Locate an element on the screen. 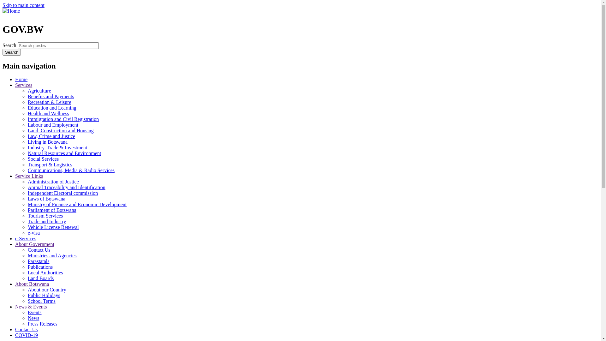 The height and width of the screenshot is (341, 606). Public Holidays is located at coordinates (44, 296).